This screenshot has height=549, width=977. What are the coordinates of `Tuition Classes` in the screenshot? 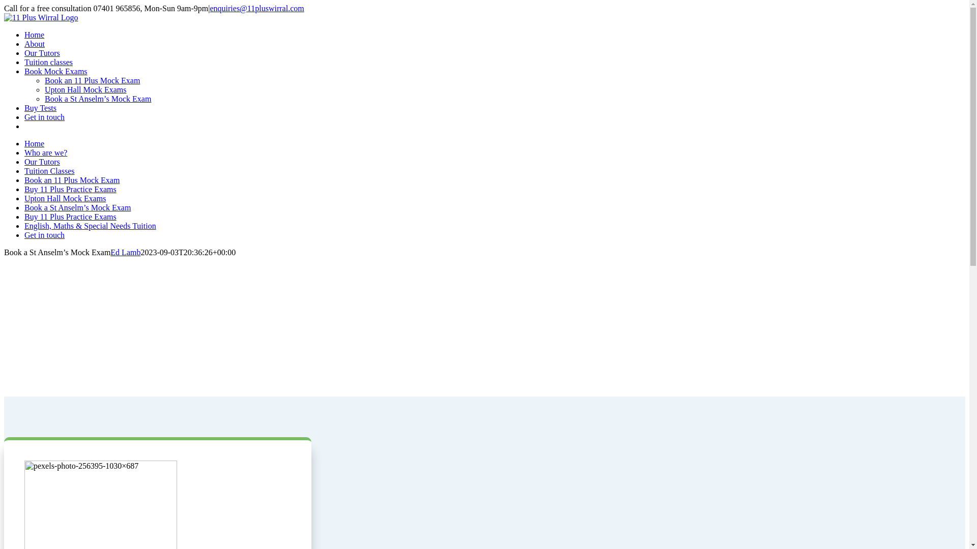 It's located at (50, 171).